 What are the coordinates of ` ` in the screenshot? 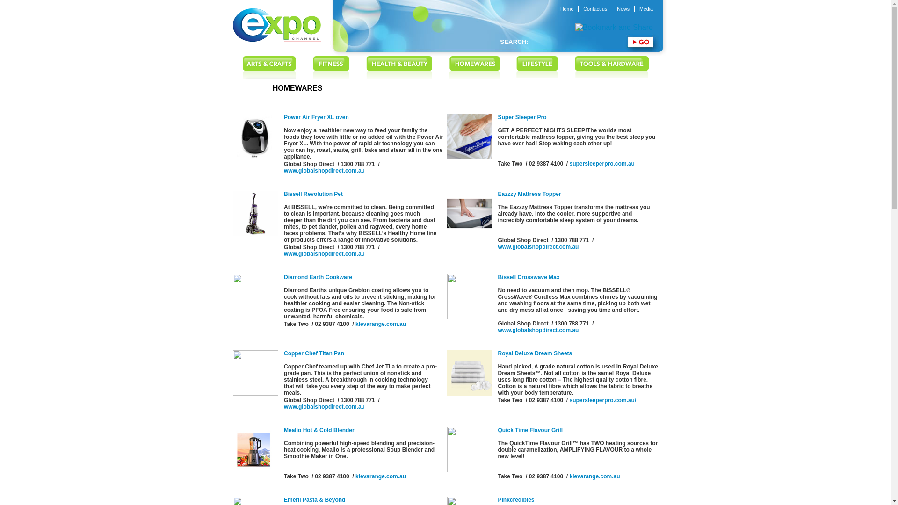 It's located at (269, 67).